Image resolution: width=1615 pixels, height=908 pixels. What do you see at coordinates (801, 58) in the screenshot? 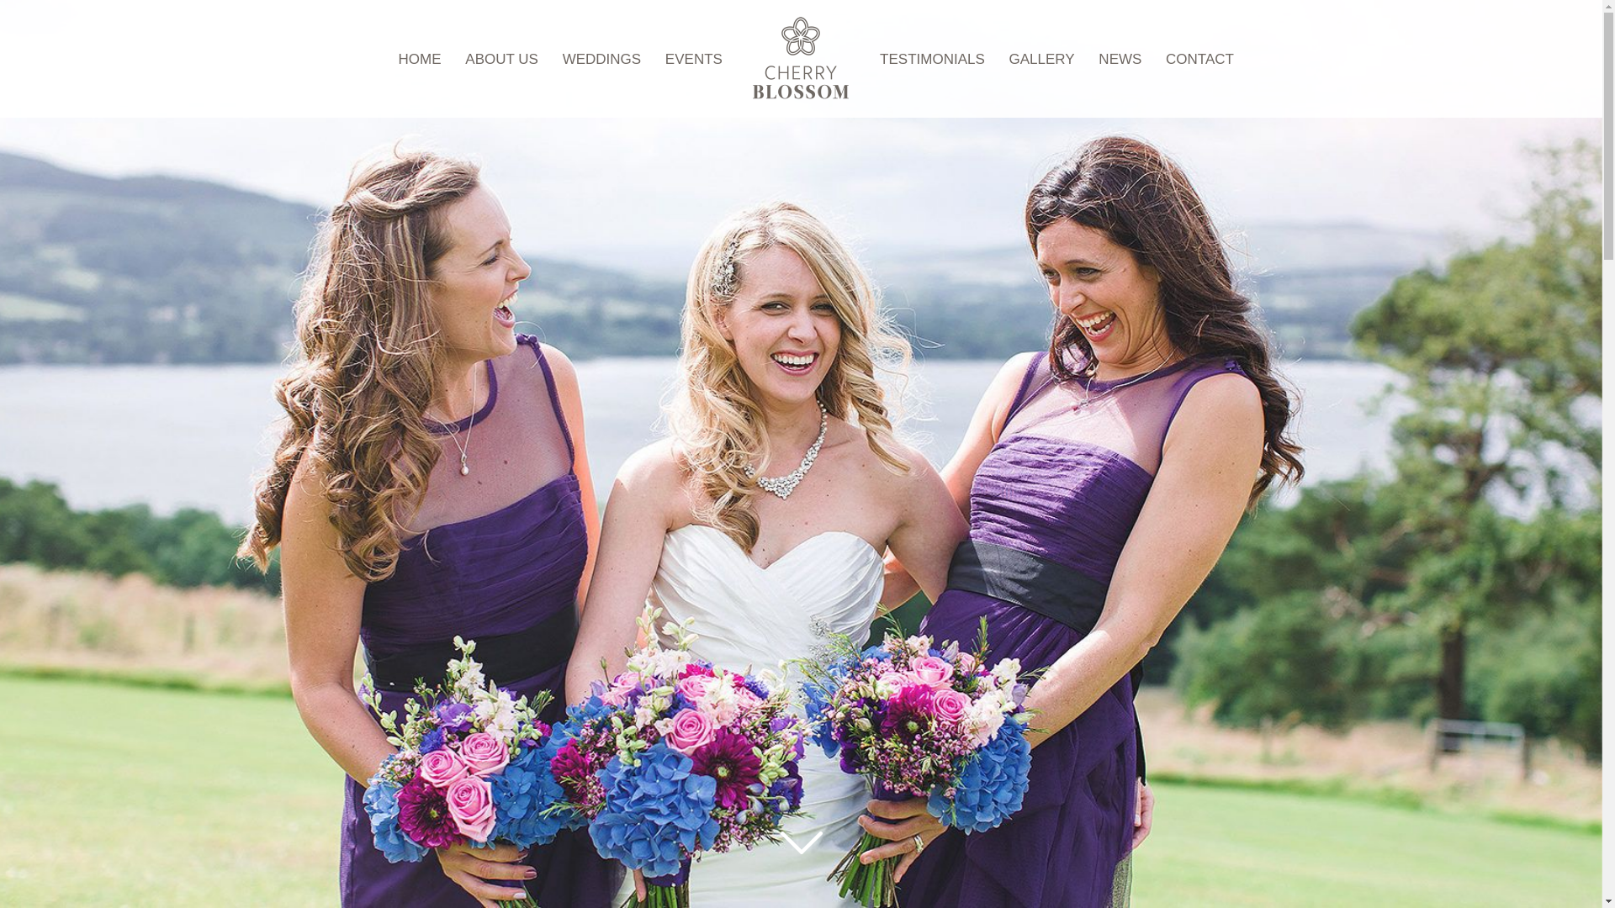
I see `Cherry Blossom: Wedding Florist` at bounding box center [801, 58].